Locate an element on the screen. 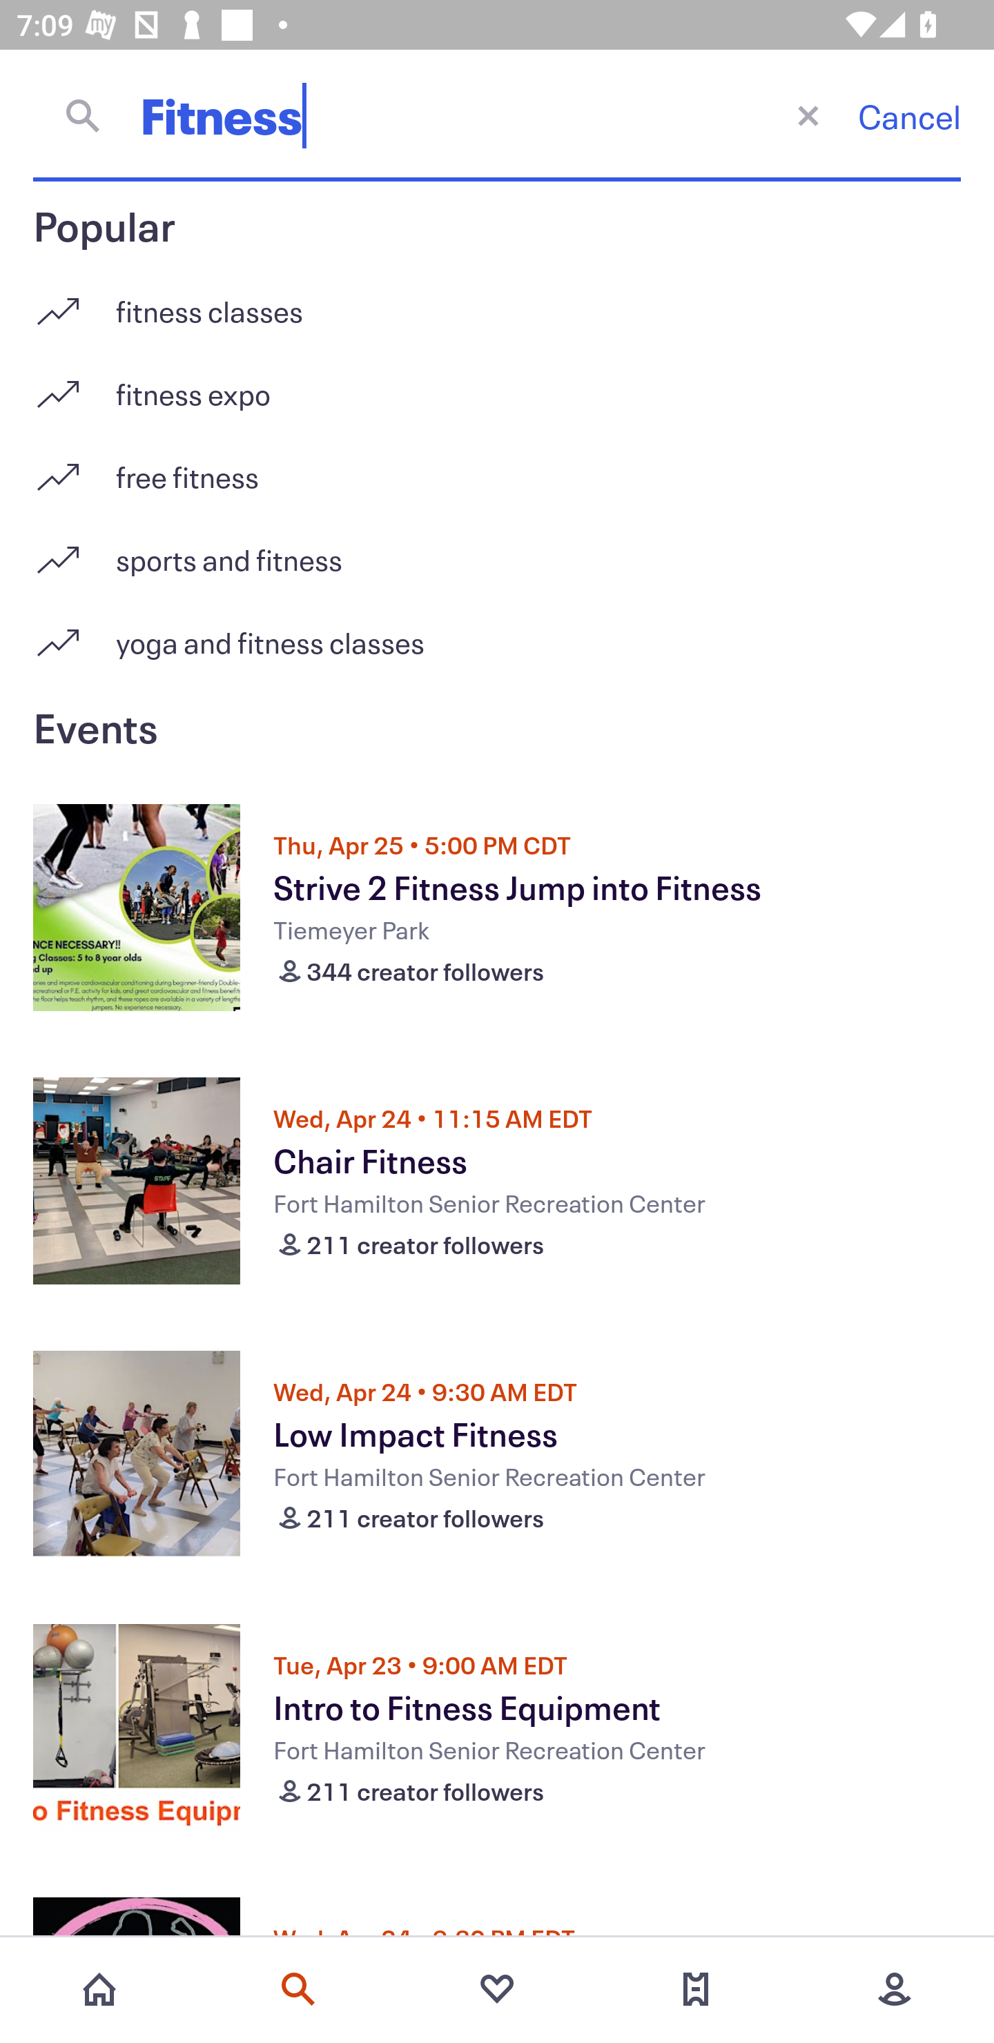 The height and width of the screenshot is (2043, 994). fitness expo is located at coordinates (497, 385).